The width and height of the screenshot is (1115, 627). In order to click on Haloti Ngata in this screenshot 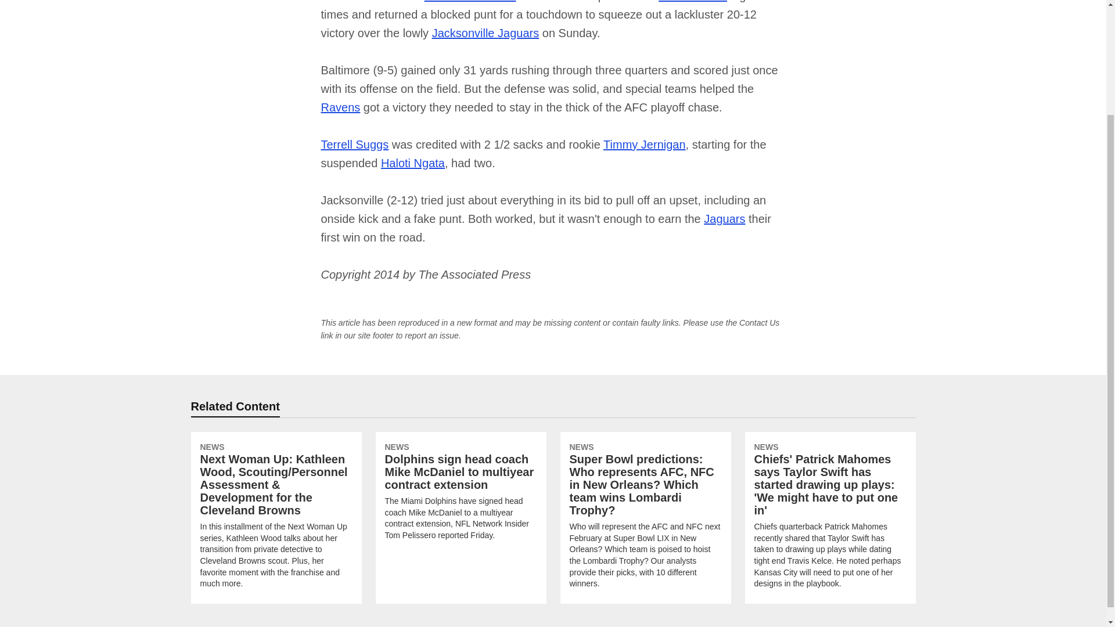, I will do `click(413, 163)`.